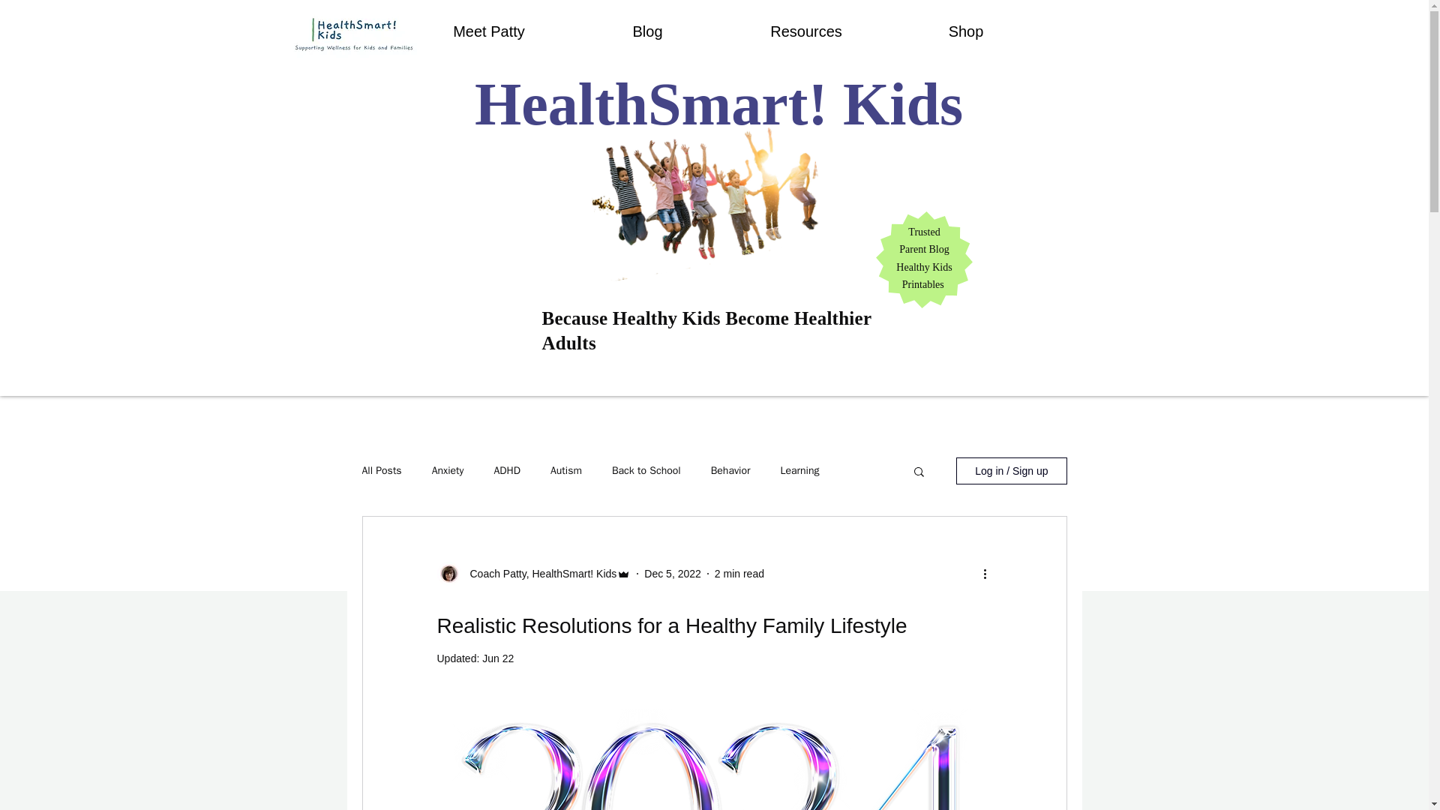 The image size is (1440, 810). I want to click on Behavior, so click(730, 471).